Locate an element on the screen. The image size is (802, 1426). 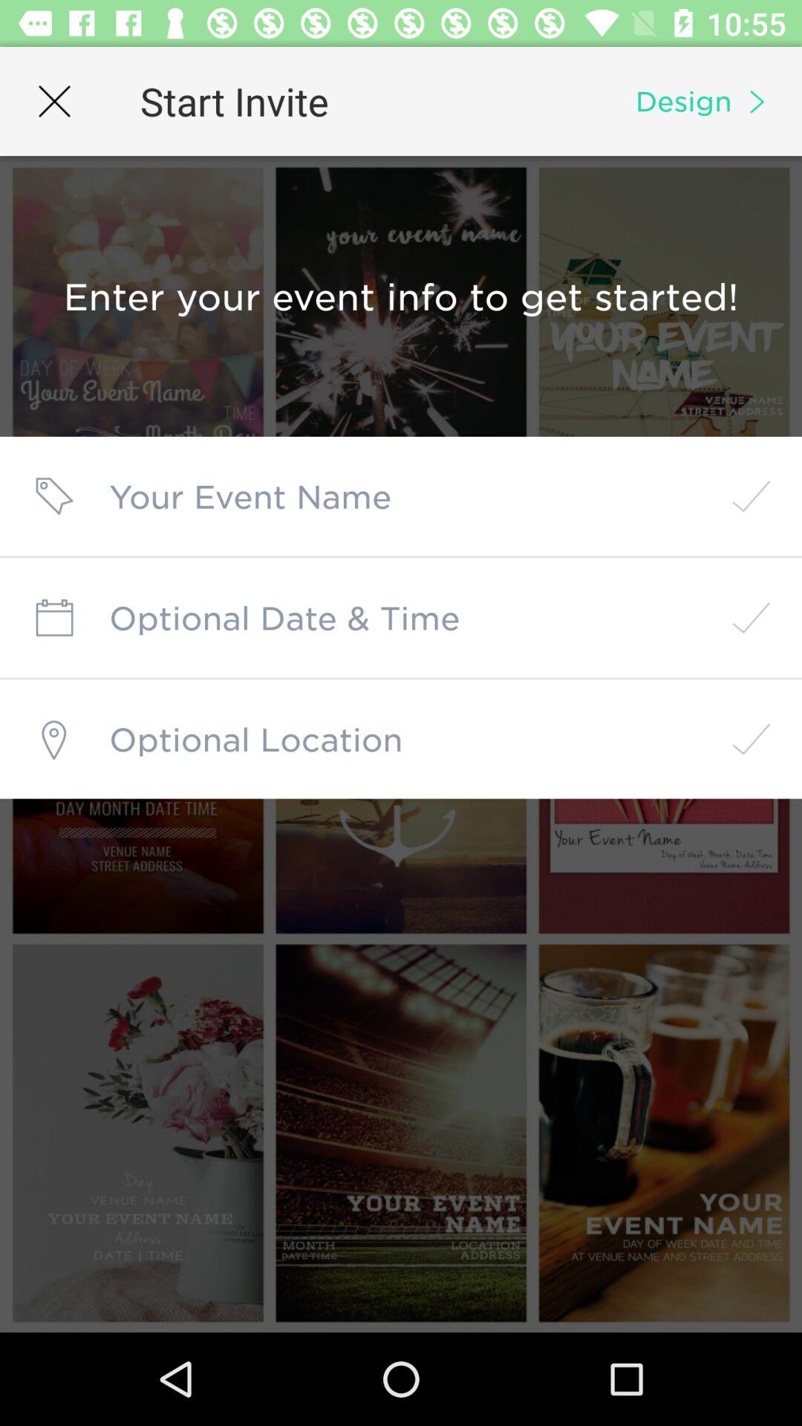
tap icon next to start invite is located at coordinates (54, 101).